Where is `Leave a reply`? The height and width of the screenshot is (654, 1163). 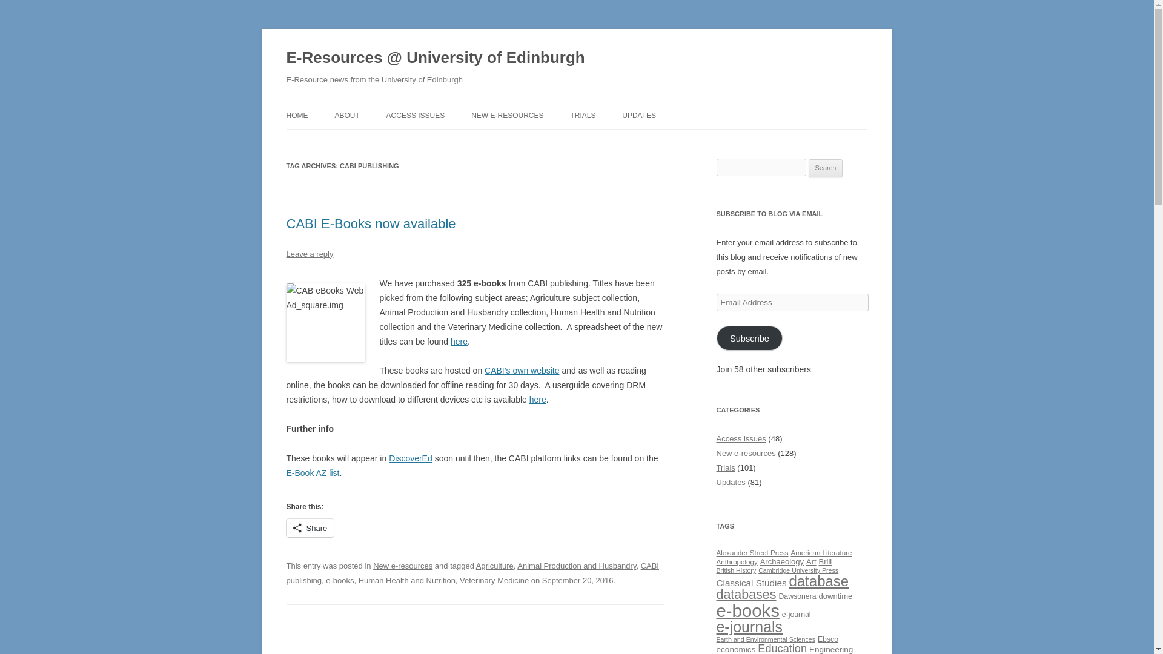
Leave a reply is located at coordinates (309, 253).